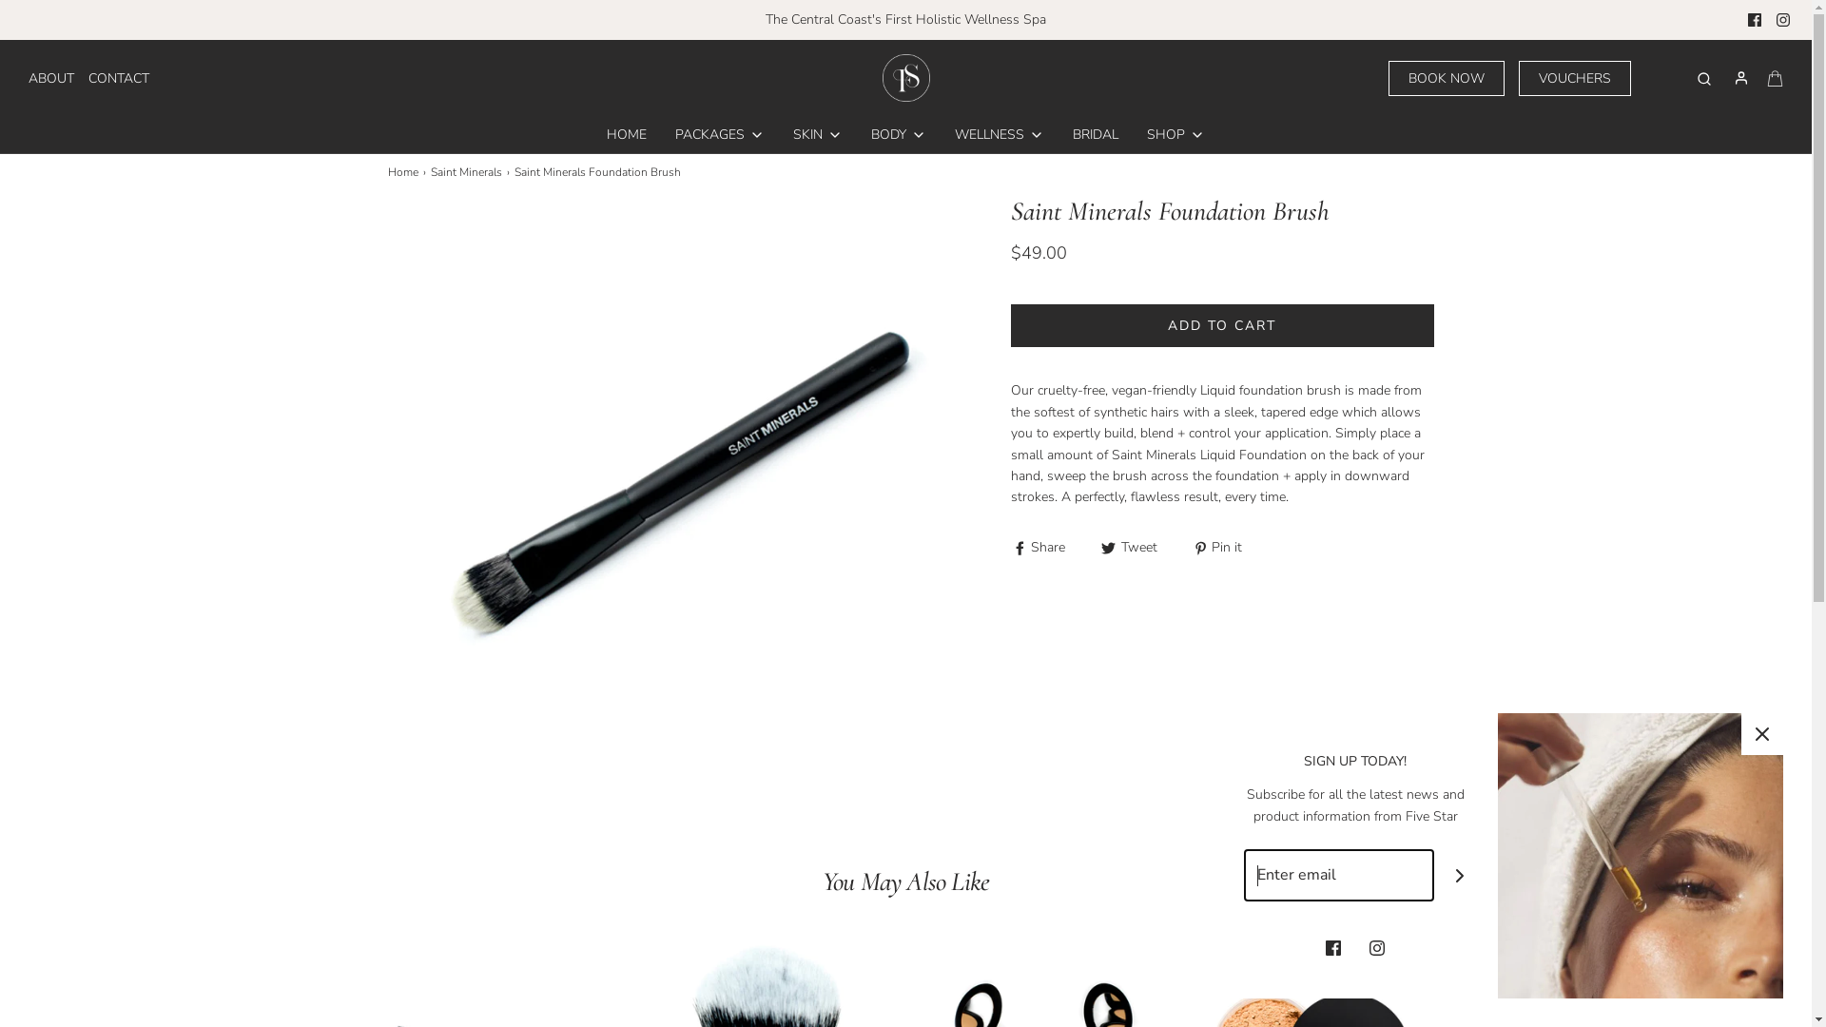  I want to click on Instagram icon, so click(1377, 947).